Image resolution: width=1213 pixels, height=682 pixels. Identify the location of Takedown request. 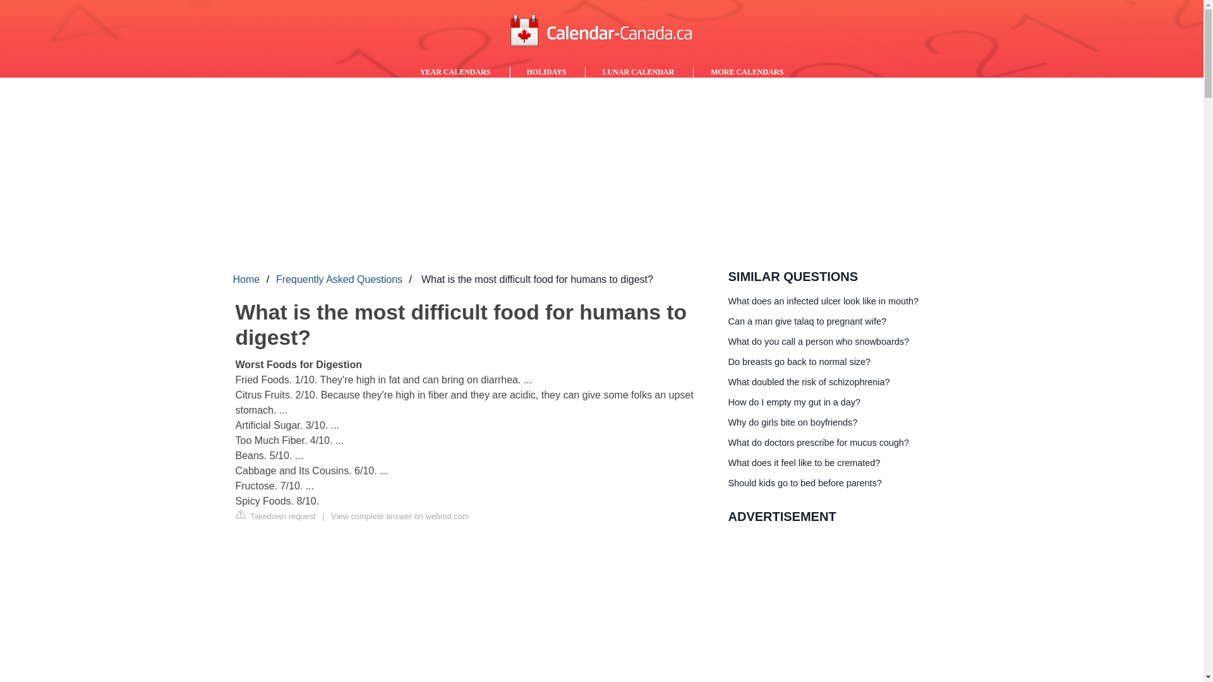
(275, 515).